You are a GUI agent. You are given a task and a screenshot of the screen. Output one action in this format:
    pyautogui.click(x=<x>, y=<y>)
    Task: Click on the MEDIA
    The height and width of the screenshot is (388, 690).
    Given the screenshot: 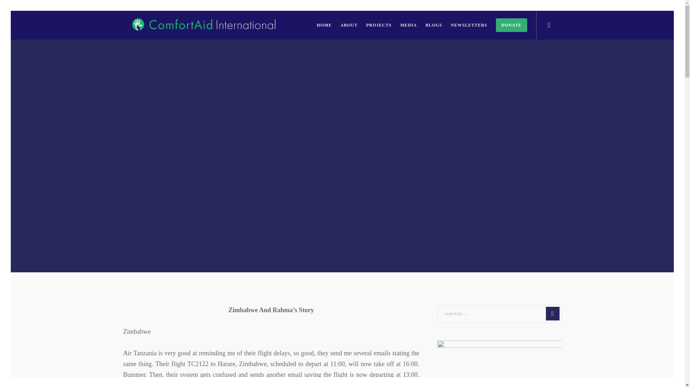 What is the action you would take?
    pyautogui.click(x=404, y=25)
    